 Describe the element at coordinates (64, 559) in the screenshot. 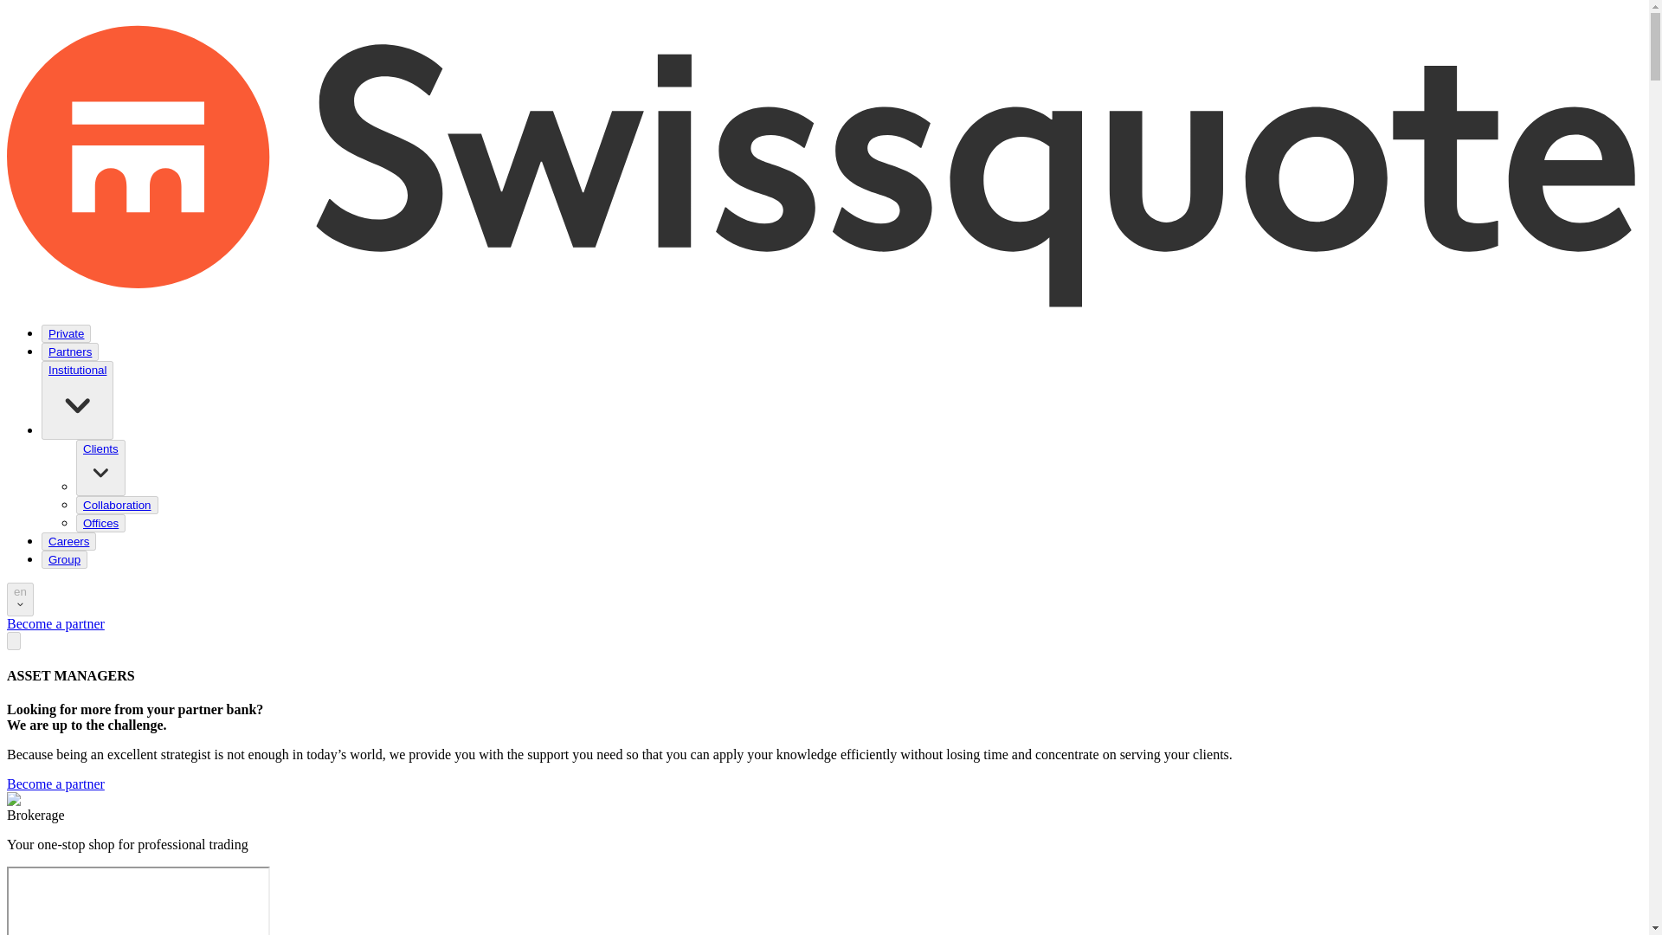

I see `Group` at that location.